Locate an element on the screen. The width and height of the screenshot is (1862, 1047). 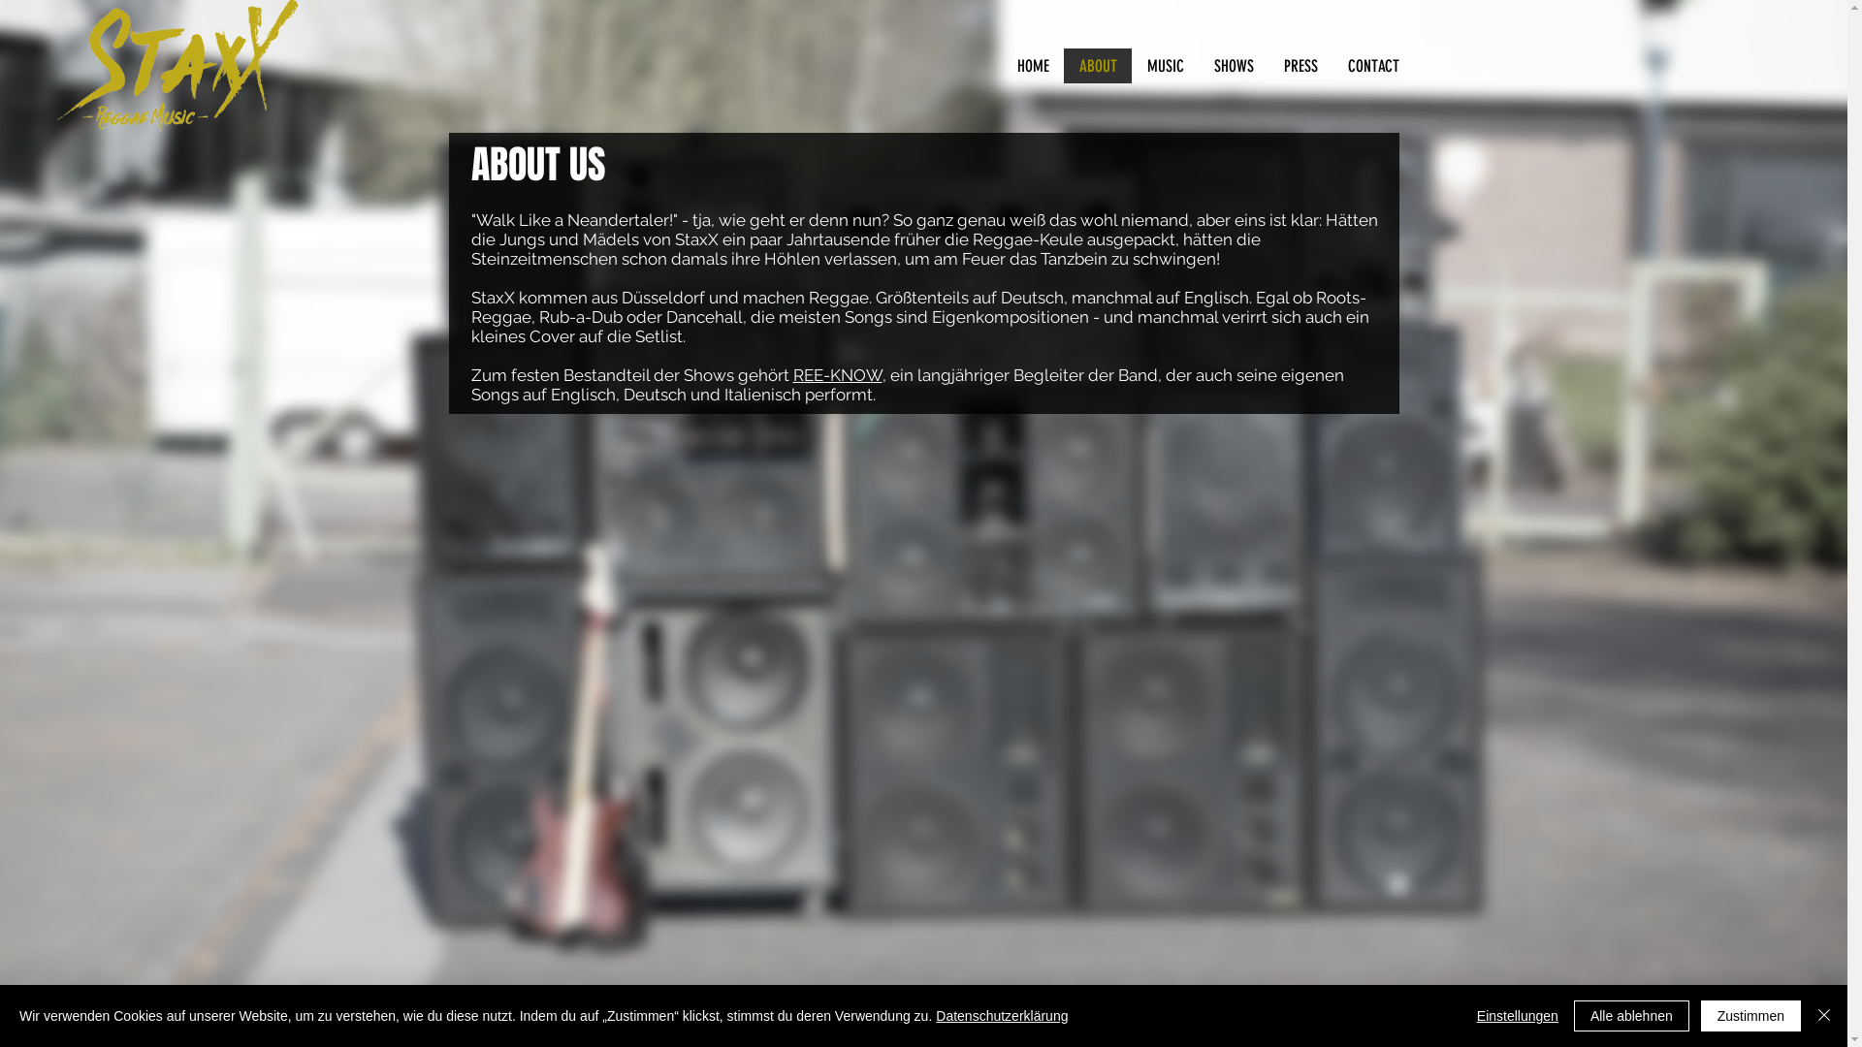
Alle ablehnen is located at coordinates (1631, 1016).